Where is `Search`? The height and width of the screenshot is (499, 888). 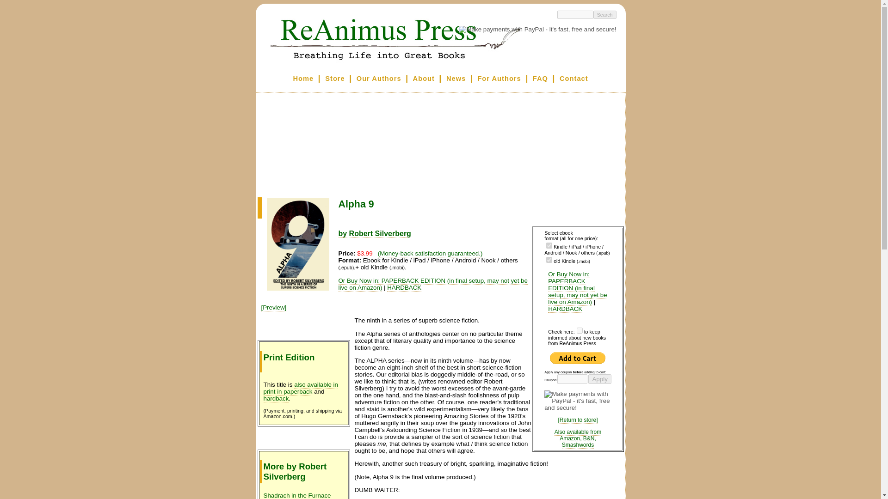
Search is located at coordinates (604, 15).